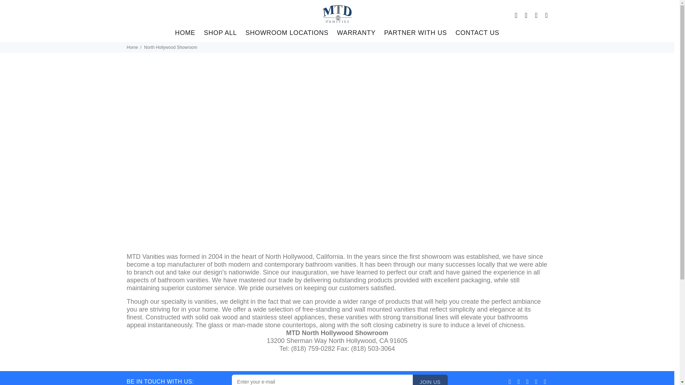 This screenshot has width=685, height=385. What do you see at coordinates (185, 34) in the screenshot?
I see `HOME` at bounding box center [185, 34].